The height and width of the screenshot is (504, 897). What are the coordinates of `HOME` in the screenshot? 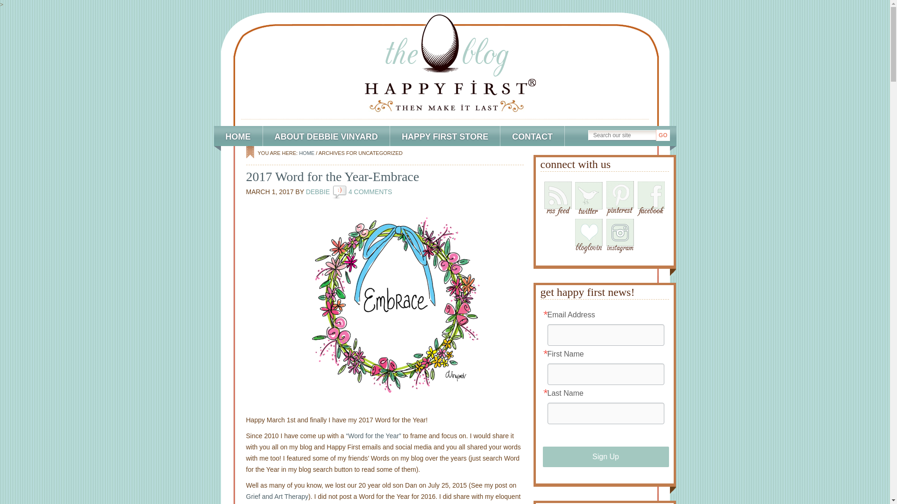 It's located at (306, 153).